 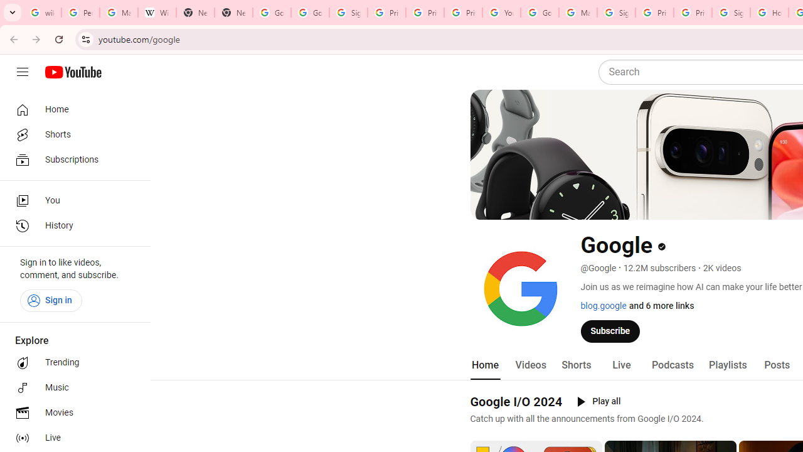 What do you see at coordinates (484, 365) in the screenshot?
I see `Home` at bounding box center [484, 365].